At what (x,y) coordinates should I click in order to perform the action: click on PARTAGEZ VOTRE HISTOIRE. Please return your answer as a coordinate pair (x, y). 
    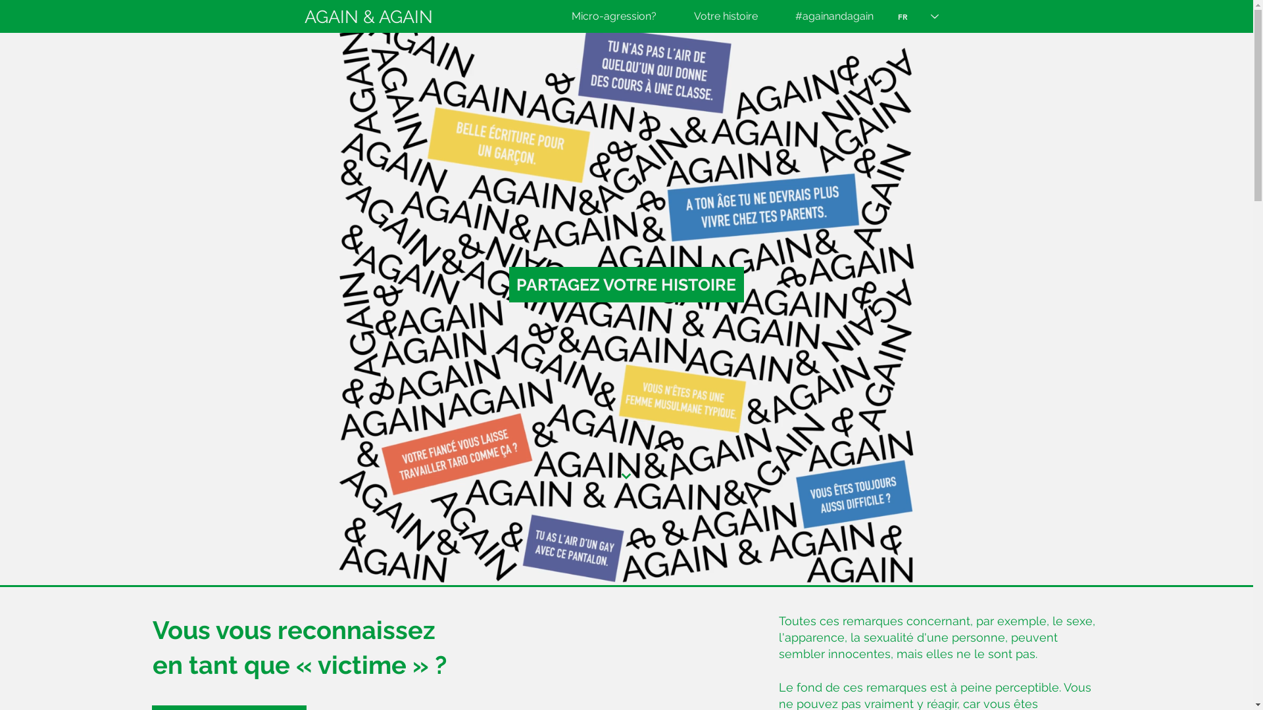
    Looking at the image, I should click on (626, 285).